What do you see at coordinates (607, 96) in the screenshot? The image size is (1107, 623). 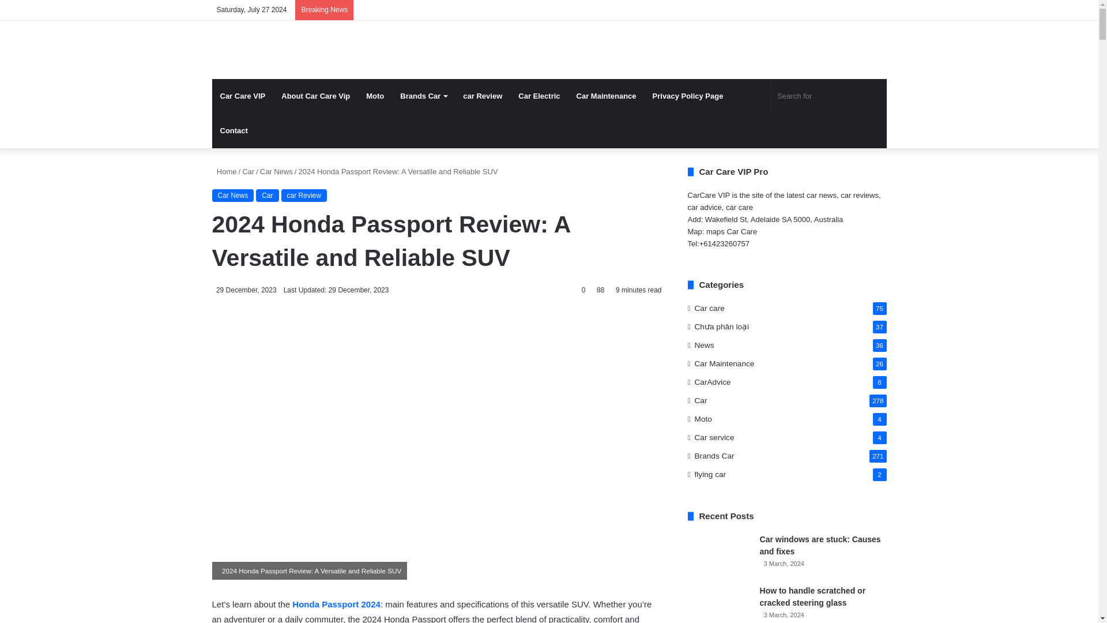 I see `Car Maintenance` at bounding box center [607, 96].